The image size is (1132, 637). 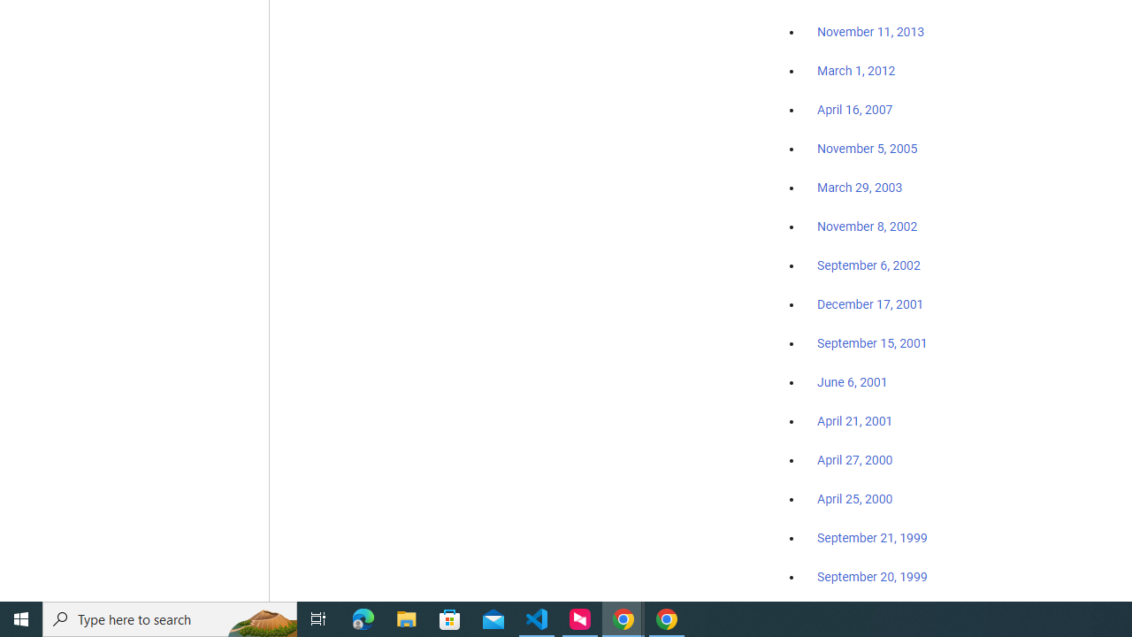 What do you see at coordinates (860, 188) in the screenshot?
I see `March 29, 2003` at bounding box center [860, 188].